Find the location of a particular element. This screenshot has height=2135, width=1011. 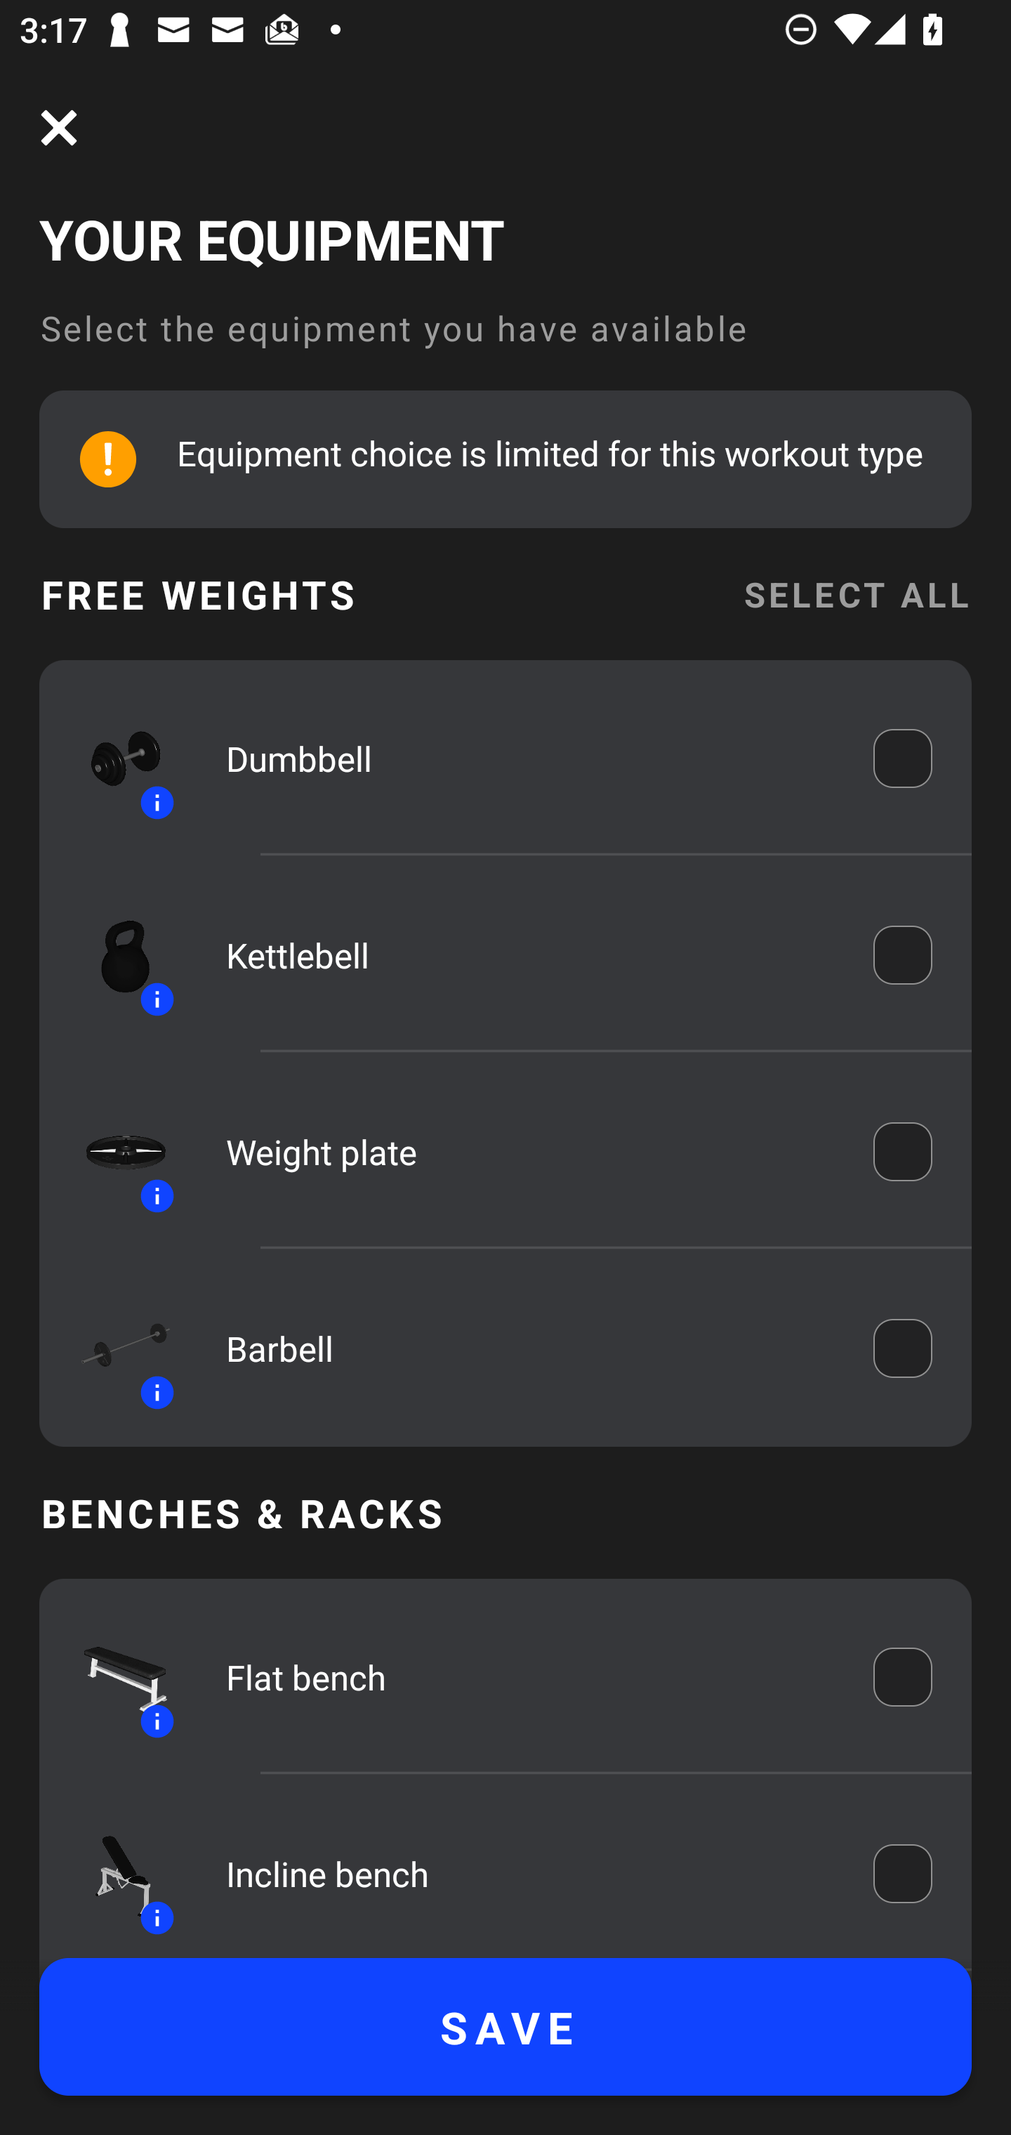

Kettlebell is located at coordinates (530, 955).